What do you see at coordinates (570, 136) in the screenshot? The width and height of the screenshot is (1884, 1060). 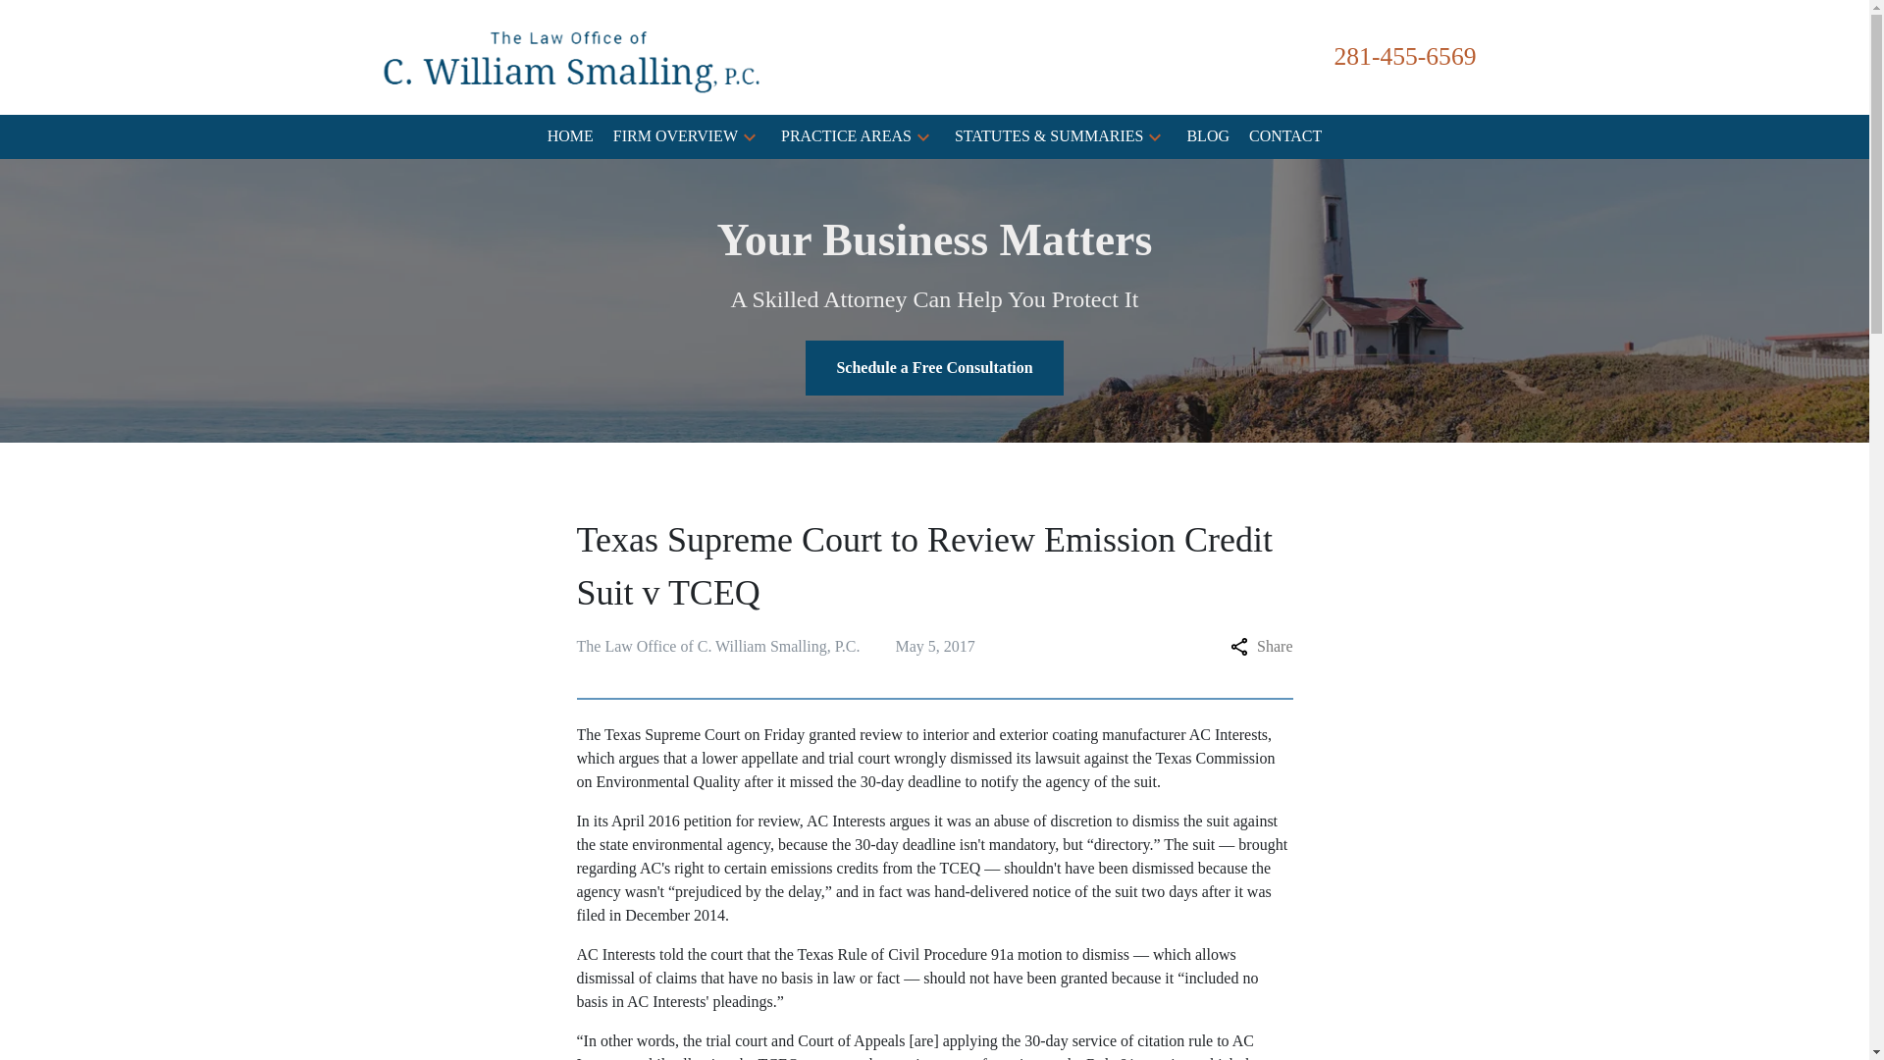 I see `HOME` at bounding box center [570, 136].